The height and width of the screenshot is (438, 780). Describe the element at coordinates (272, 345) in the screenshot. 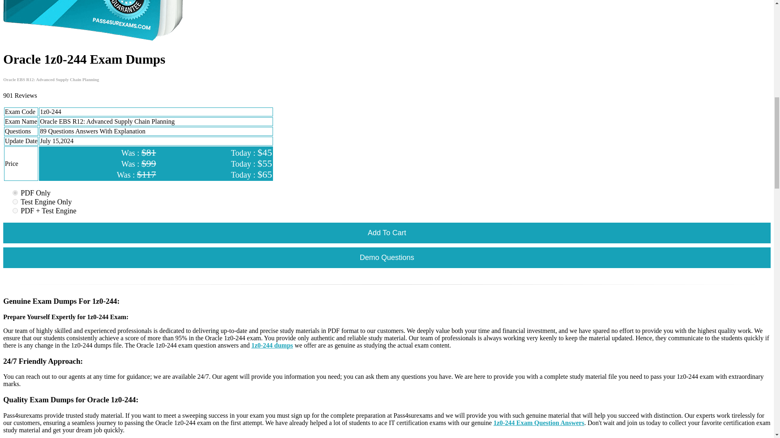

I see `1z0-244 dumps` at that location.